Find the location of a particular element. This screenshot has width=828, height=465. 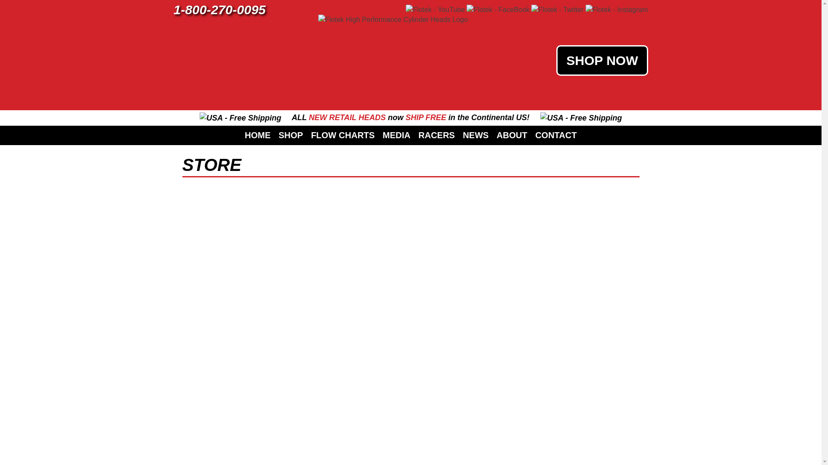

FLOTEK is located at coordinates (365, 24).